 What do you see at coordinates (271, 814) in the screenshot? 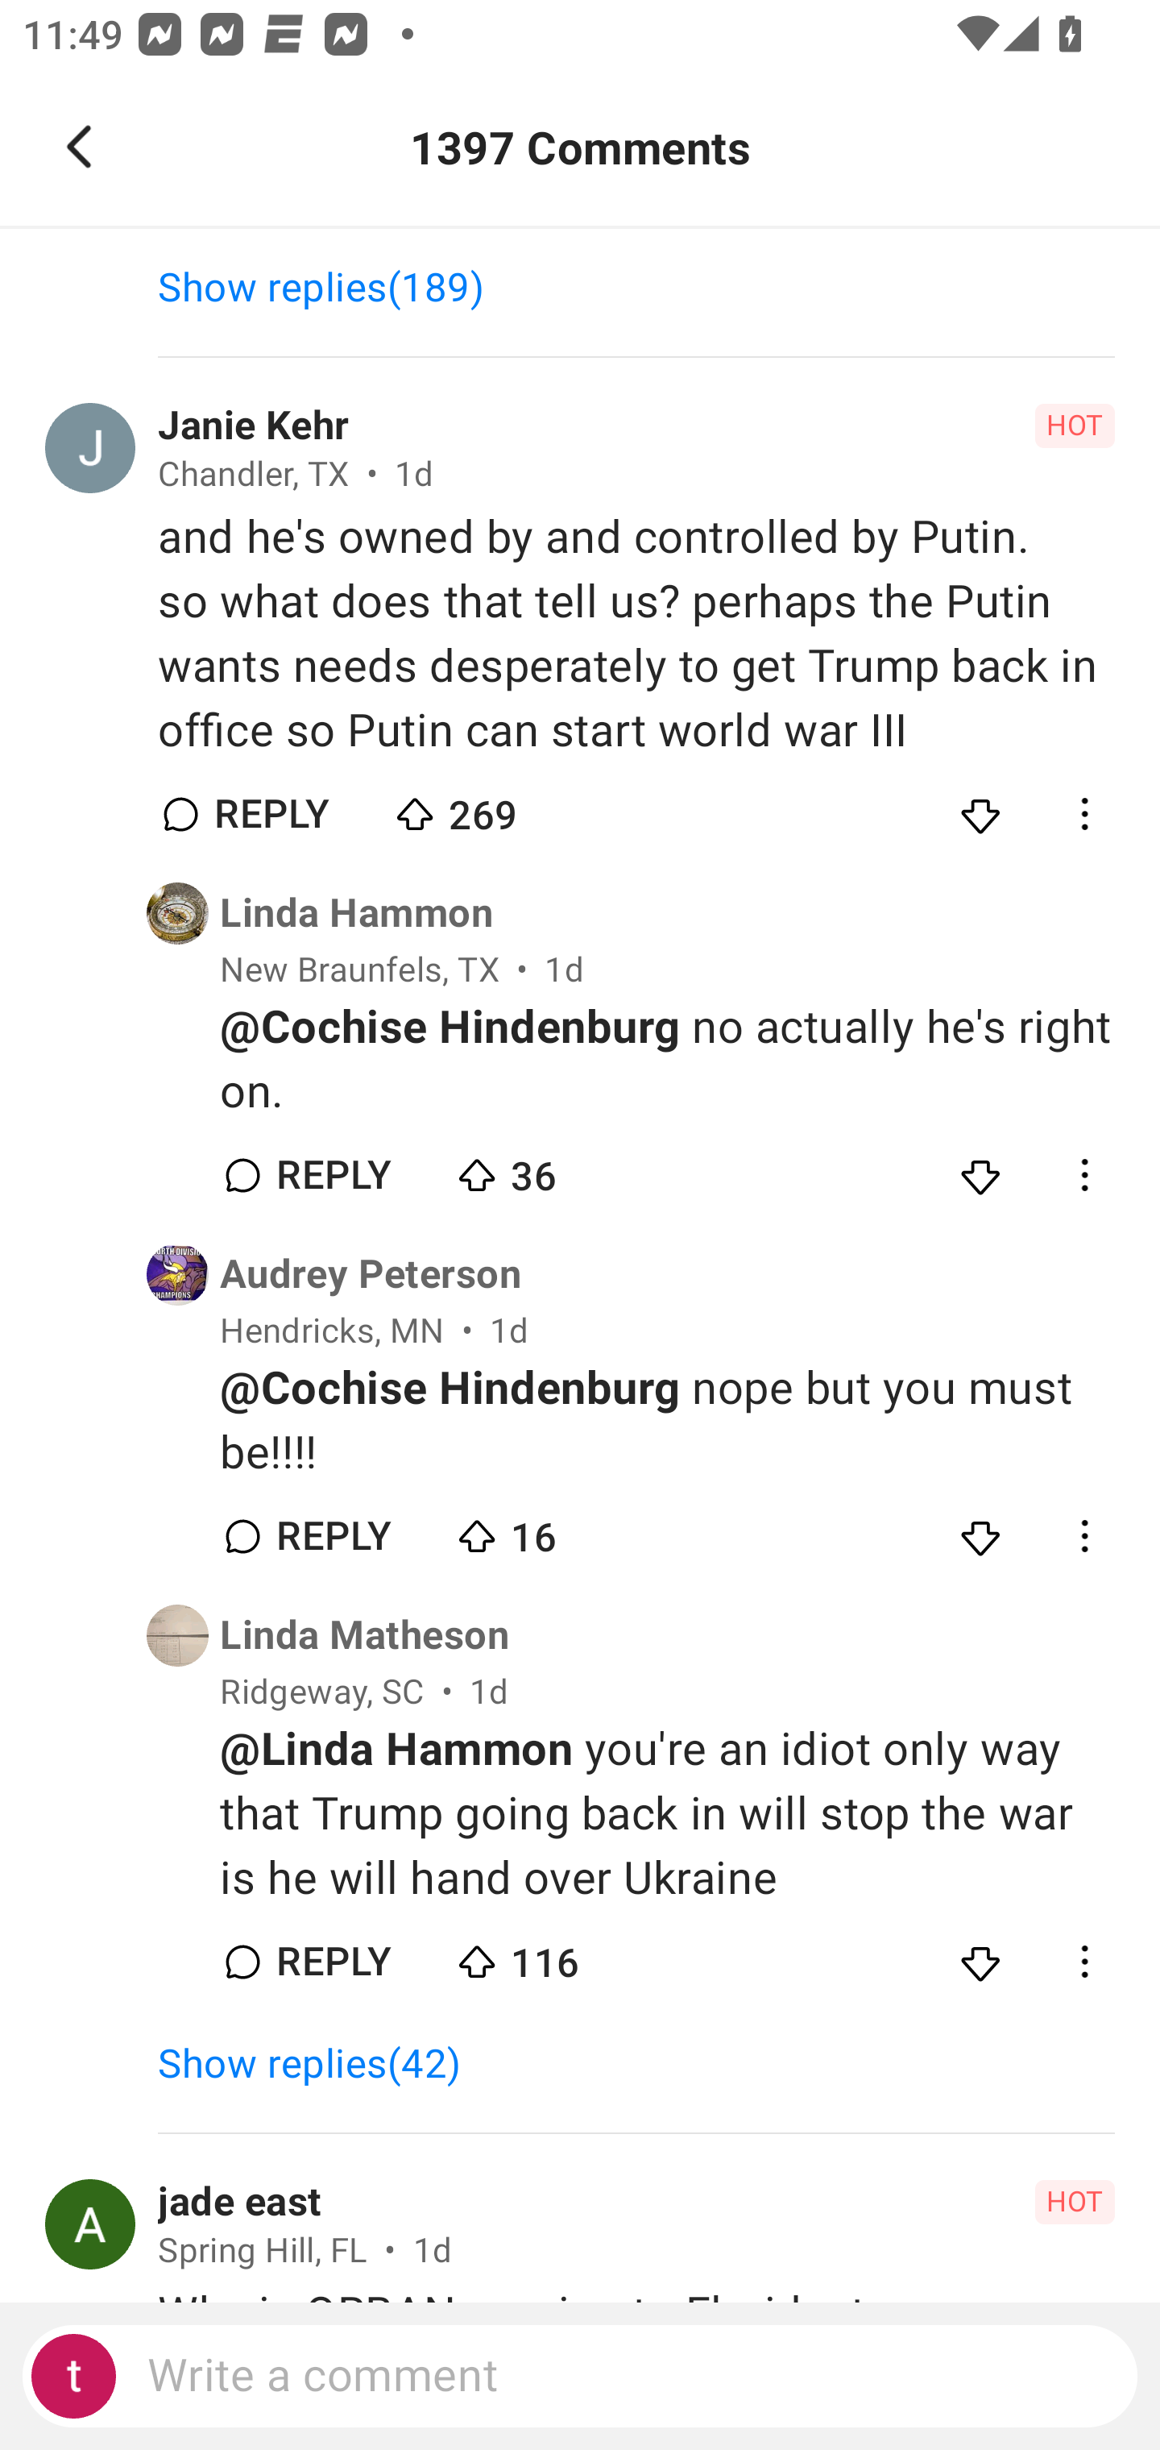
I see `REPLY` at bounding box center [271, 814].